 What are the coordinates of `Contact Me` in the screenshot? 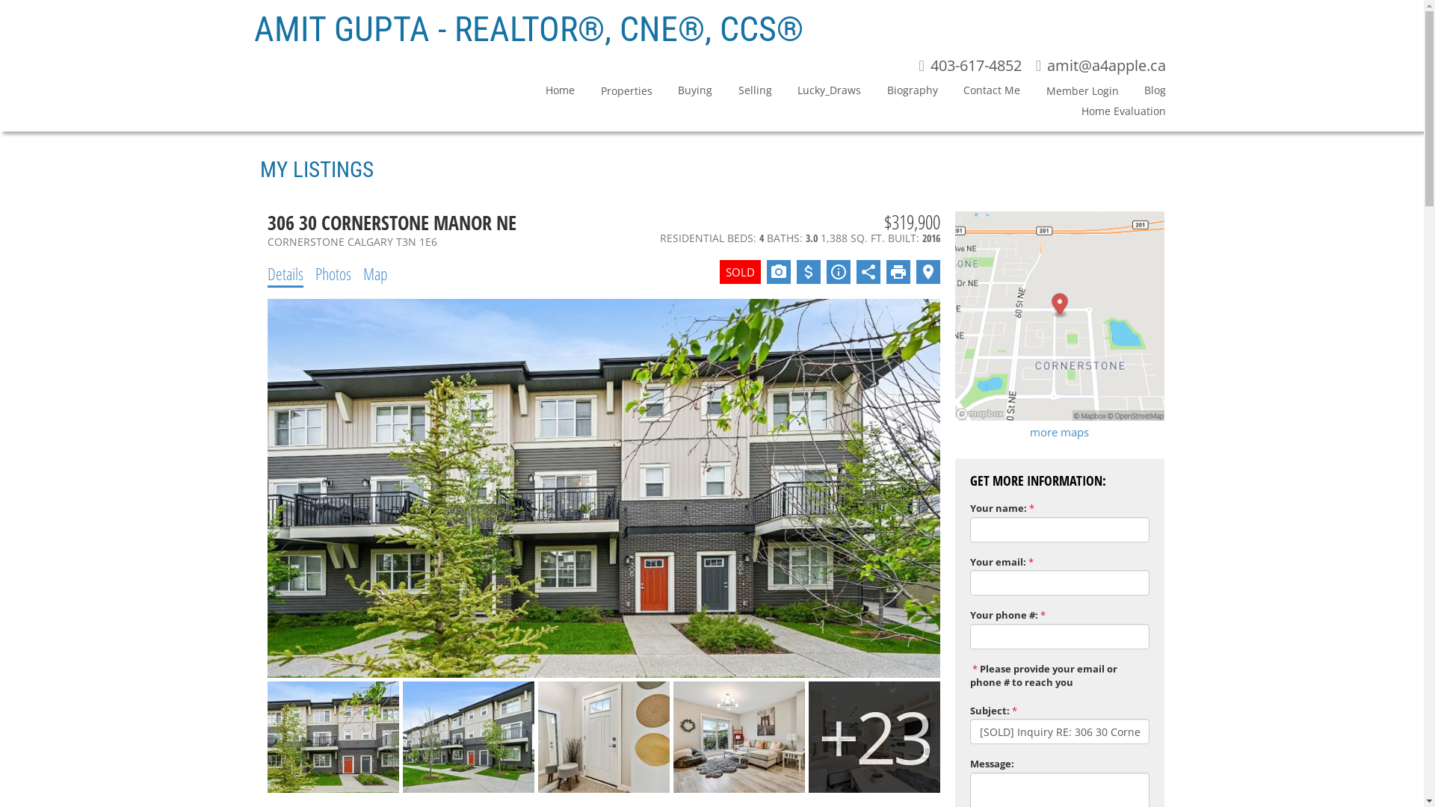 It's located at (979, 93).